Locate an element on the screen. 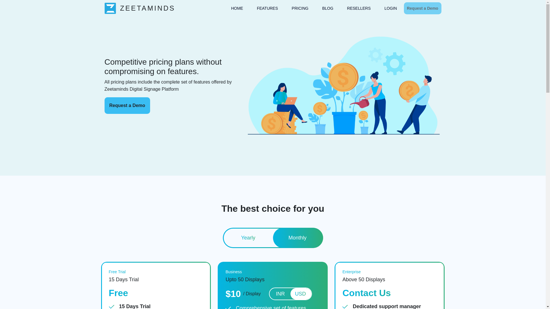 The width and height of the screenshot is (550, 309). Request a Demo is located at coordinates (423, 8).